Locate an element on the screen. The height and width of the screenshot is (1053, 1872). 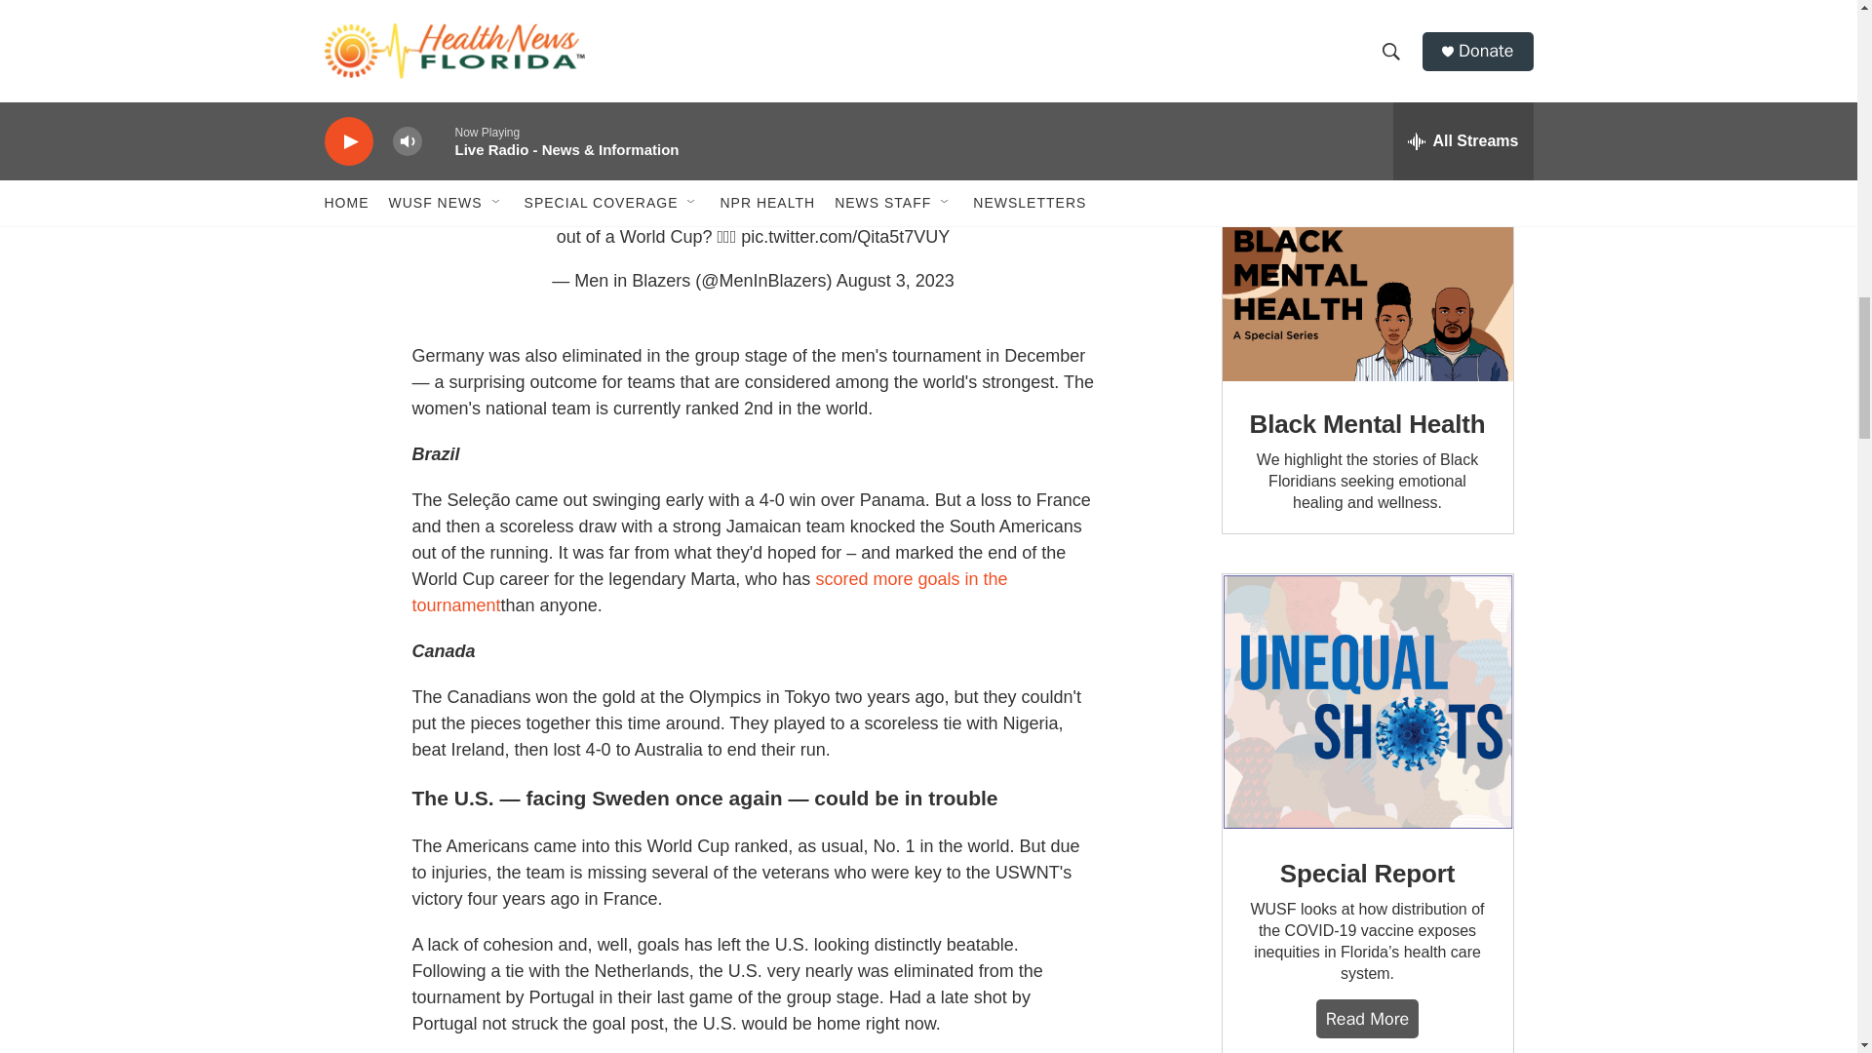
3rd party ad content is located at coordinates (1366, 89).